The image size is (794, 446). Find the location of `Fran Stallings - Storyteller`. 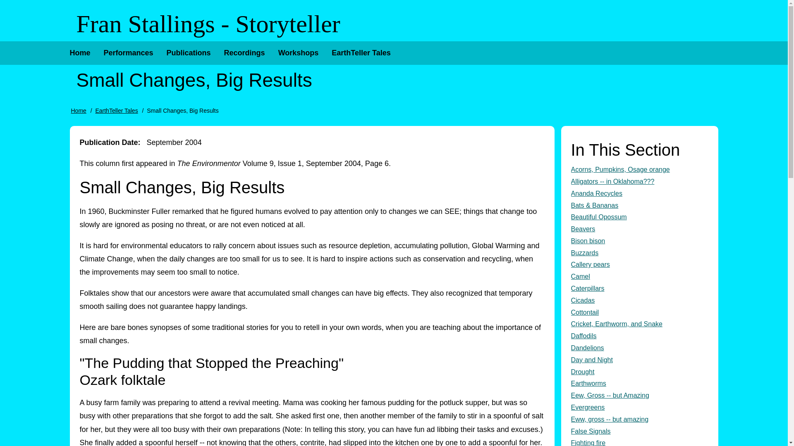

Fran Stallings - Storyteller is located at coordinates (208, 24).